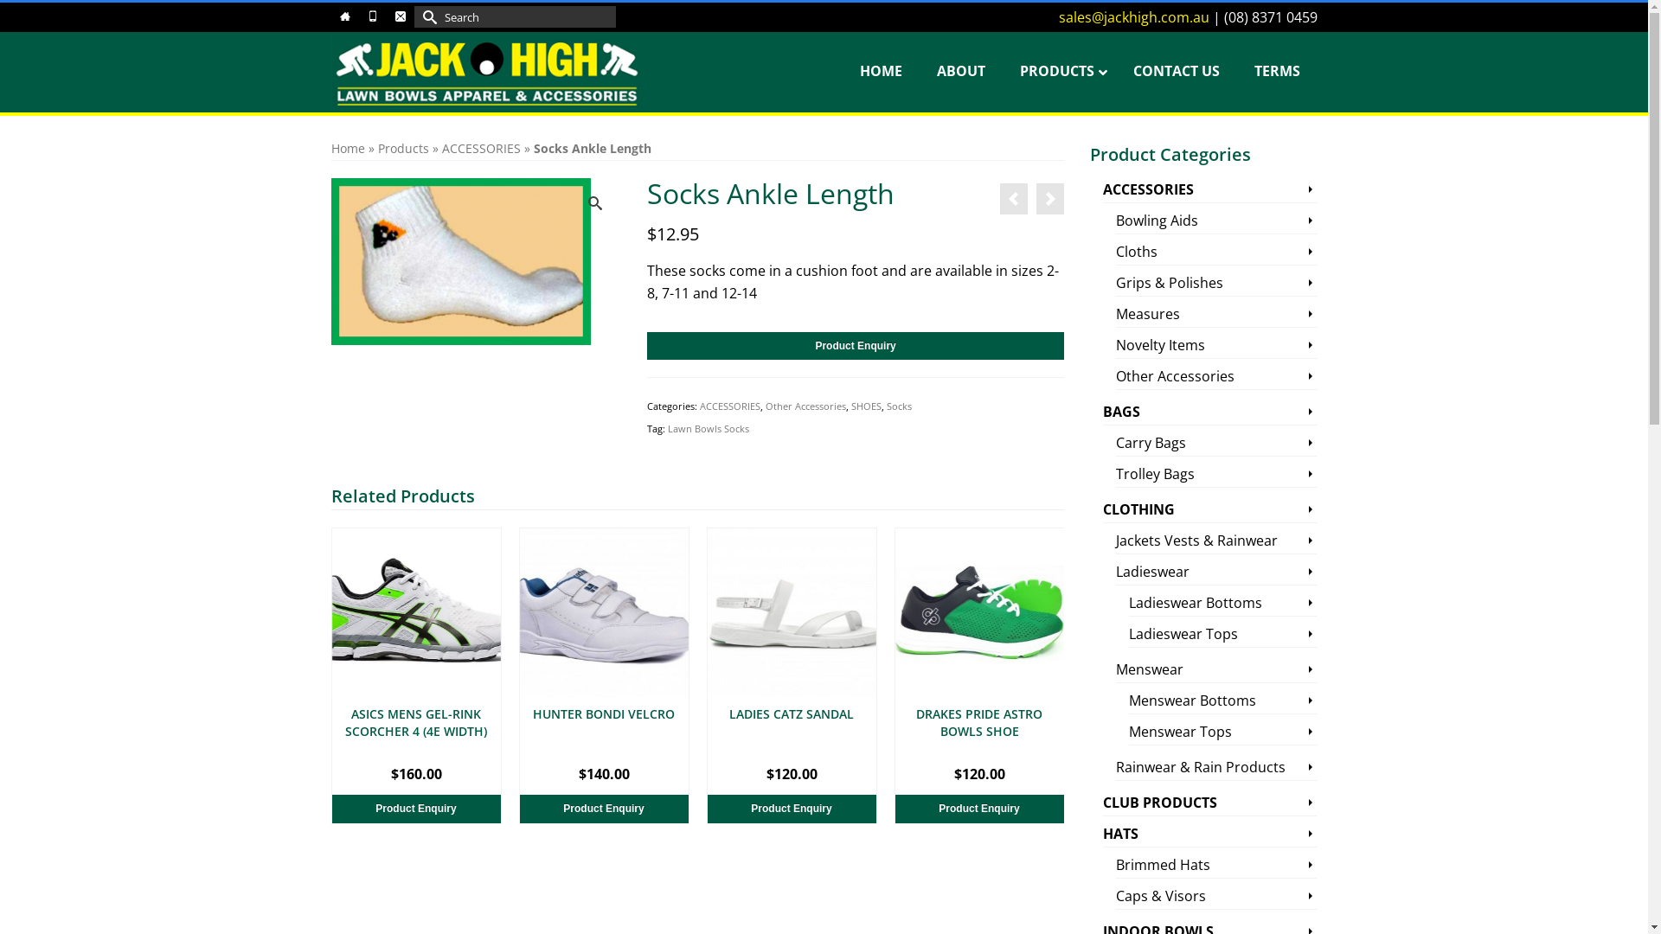 The width and height of the screenshot is (1661, 934). What do you see at coordinates (979, 809) in the screenshot?
I see `Product Enquiry` at bounding box center [979, 809].